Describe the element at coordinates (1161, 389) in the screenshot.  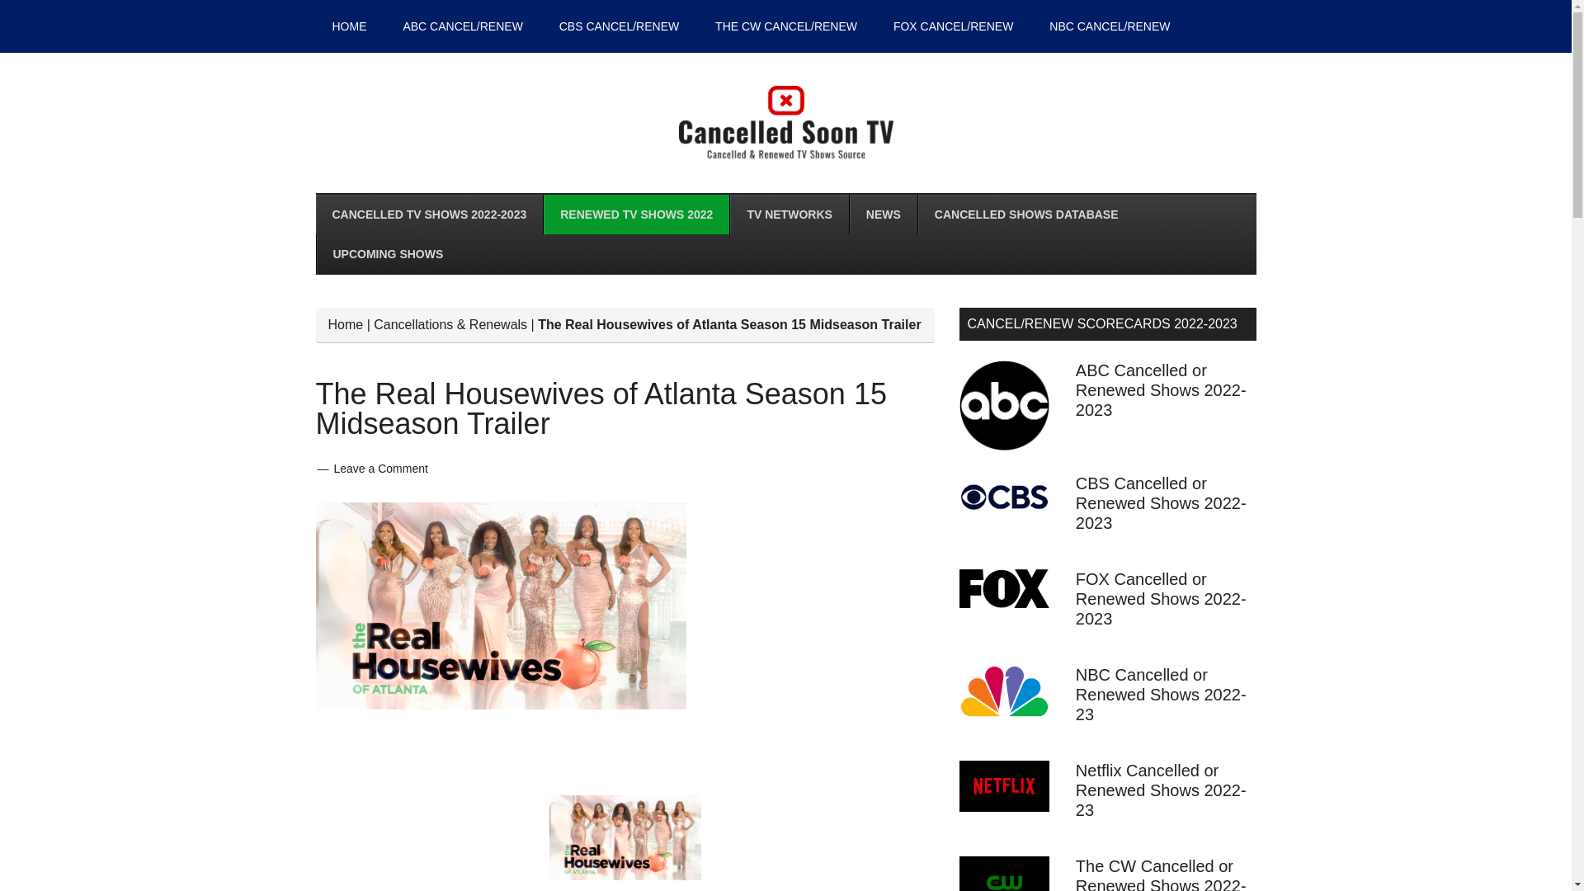
I see `ABC Cancelled or Renewed Shows 2022-2023` at that location.